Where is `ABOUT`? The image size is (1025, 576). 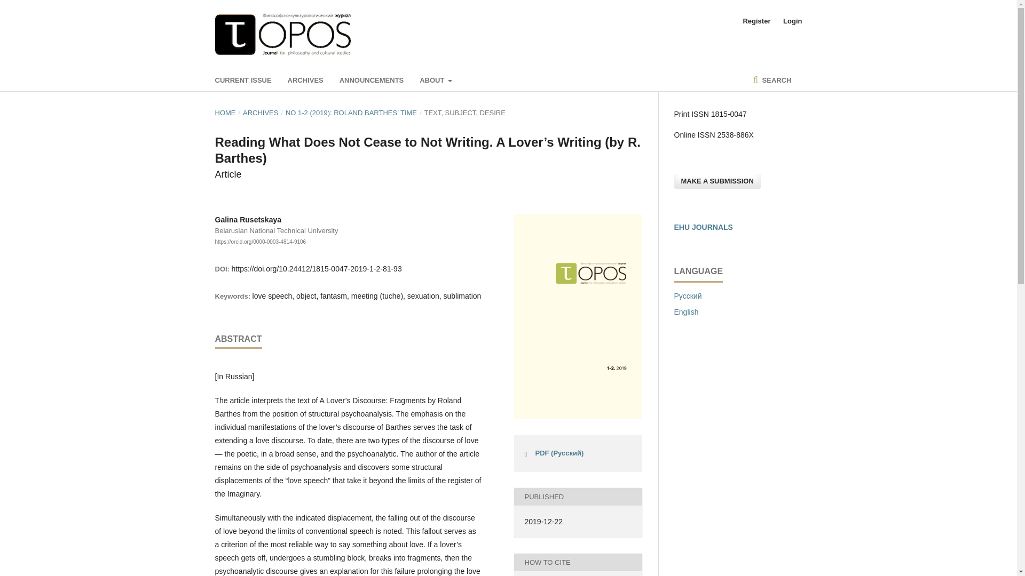 ABOUT is located at coordinates (436, 80).